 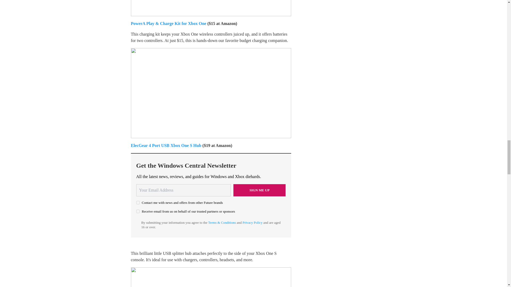 What do you see at coordinates (138, 212) in the screenshot?
I see `on` at bounding box center [138, 212].